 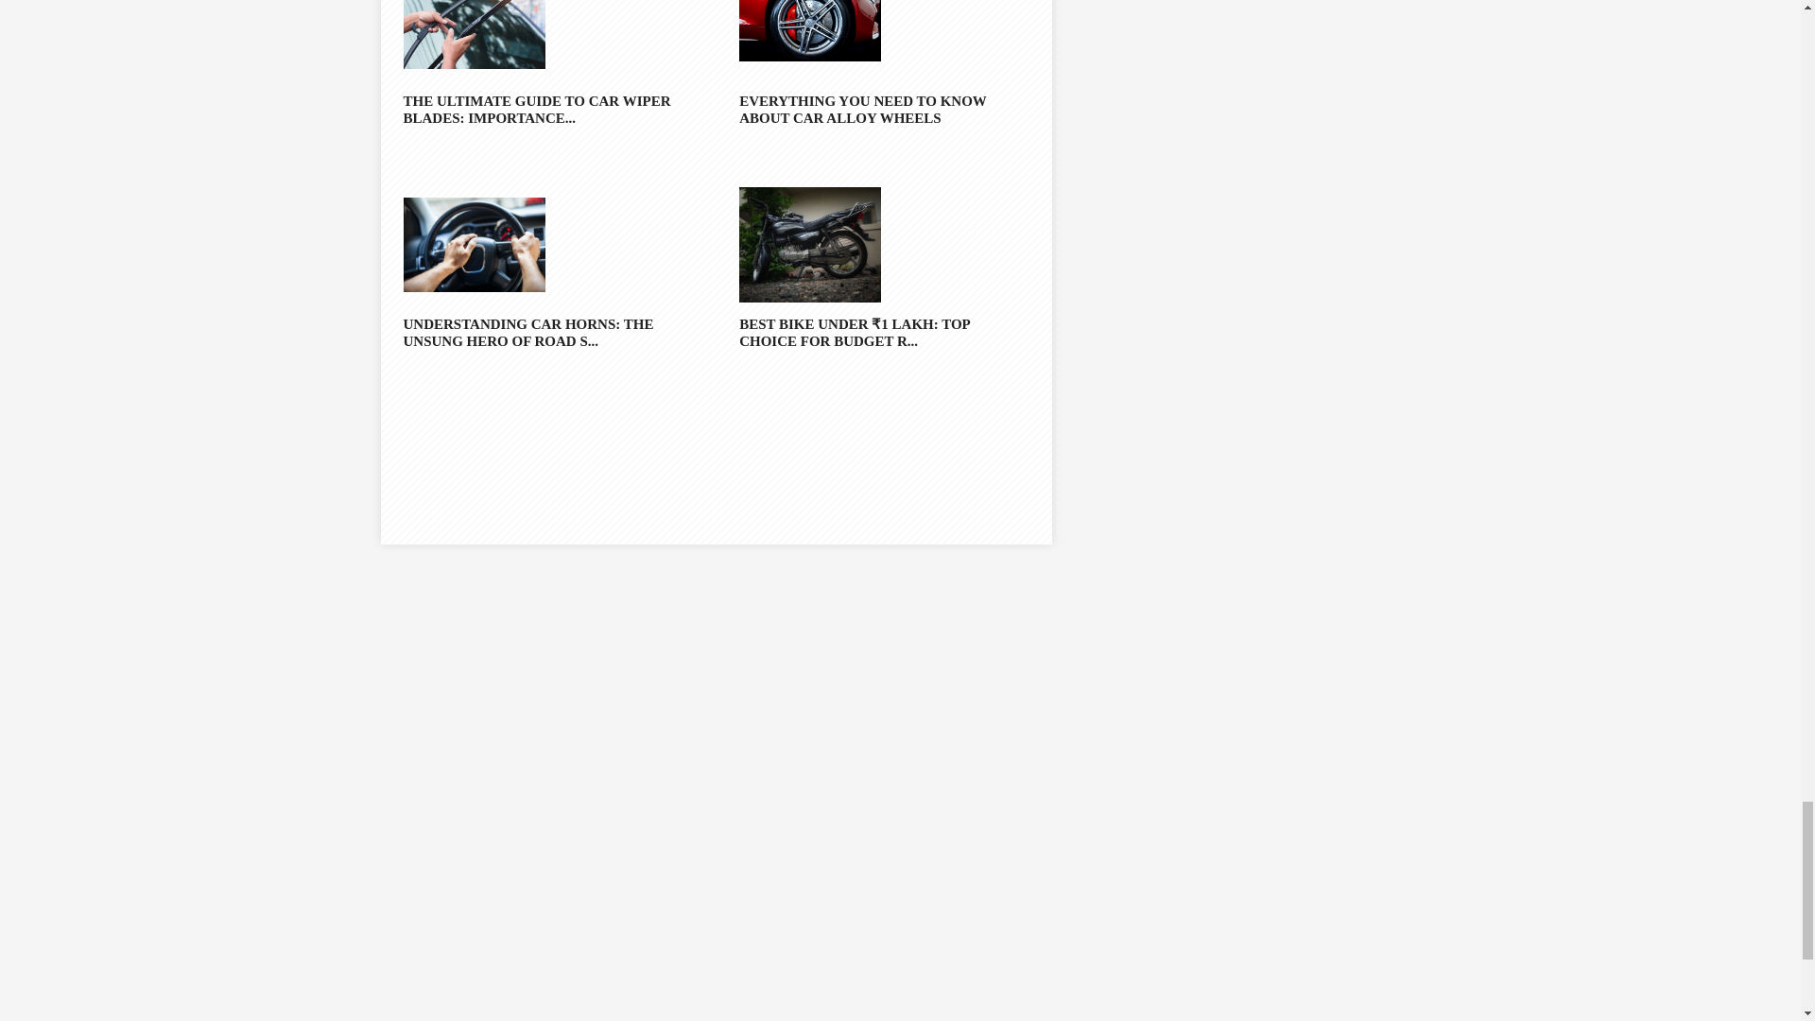 What do you see at coordinates (883, 110) in the screenshot?
I see `EVERYTHING YOU NEED TO KNOW ABOUT CAR ALLOY WHEELS` at bounding box center [883, 110].